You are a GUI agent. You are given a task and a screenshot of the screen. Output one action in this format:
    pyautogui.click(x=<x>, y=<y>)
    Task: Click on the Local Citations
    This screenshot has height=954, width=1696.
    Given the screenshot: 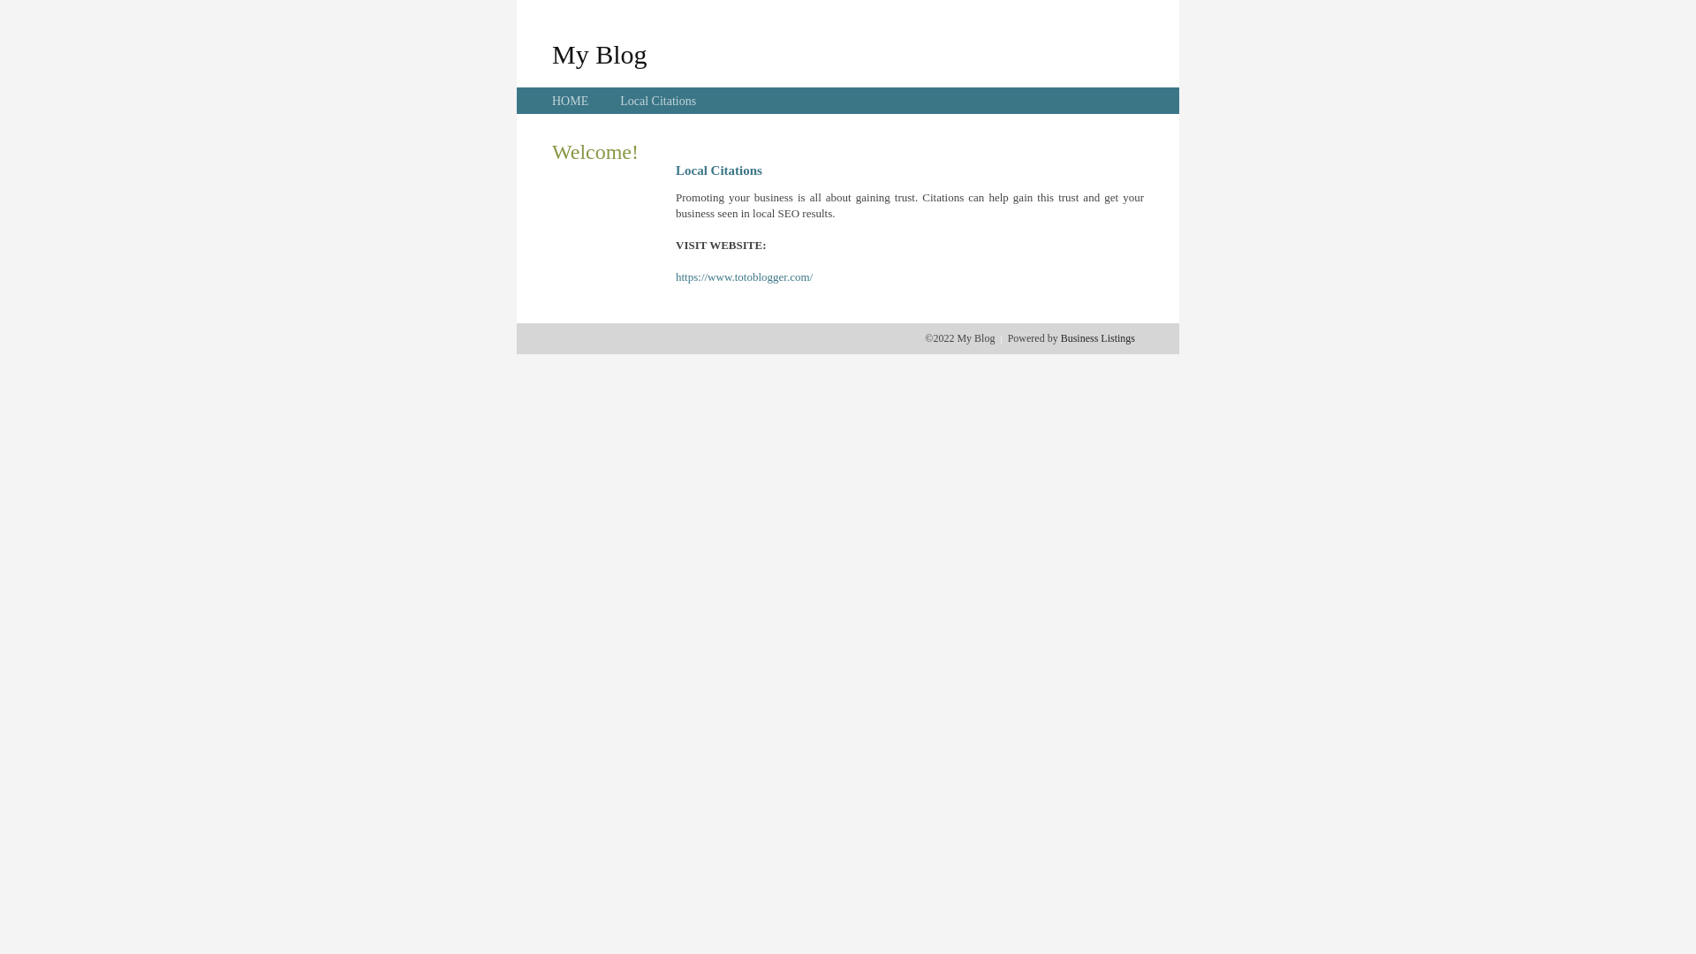 What is the action you would take?
    pyautogui.click(x=658, y=101)
    